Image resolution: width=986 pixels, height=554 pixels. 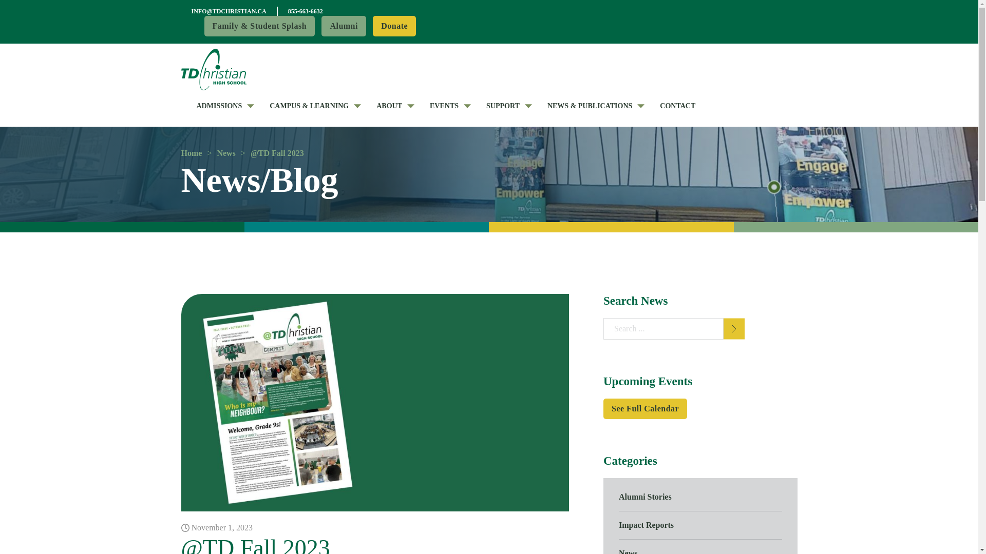 What do you see at coordinates (343, 26) in the screenshot?
I see `Alumni` at bounding box center [343, 26].